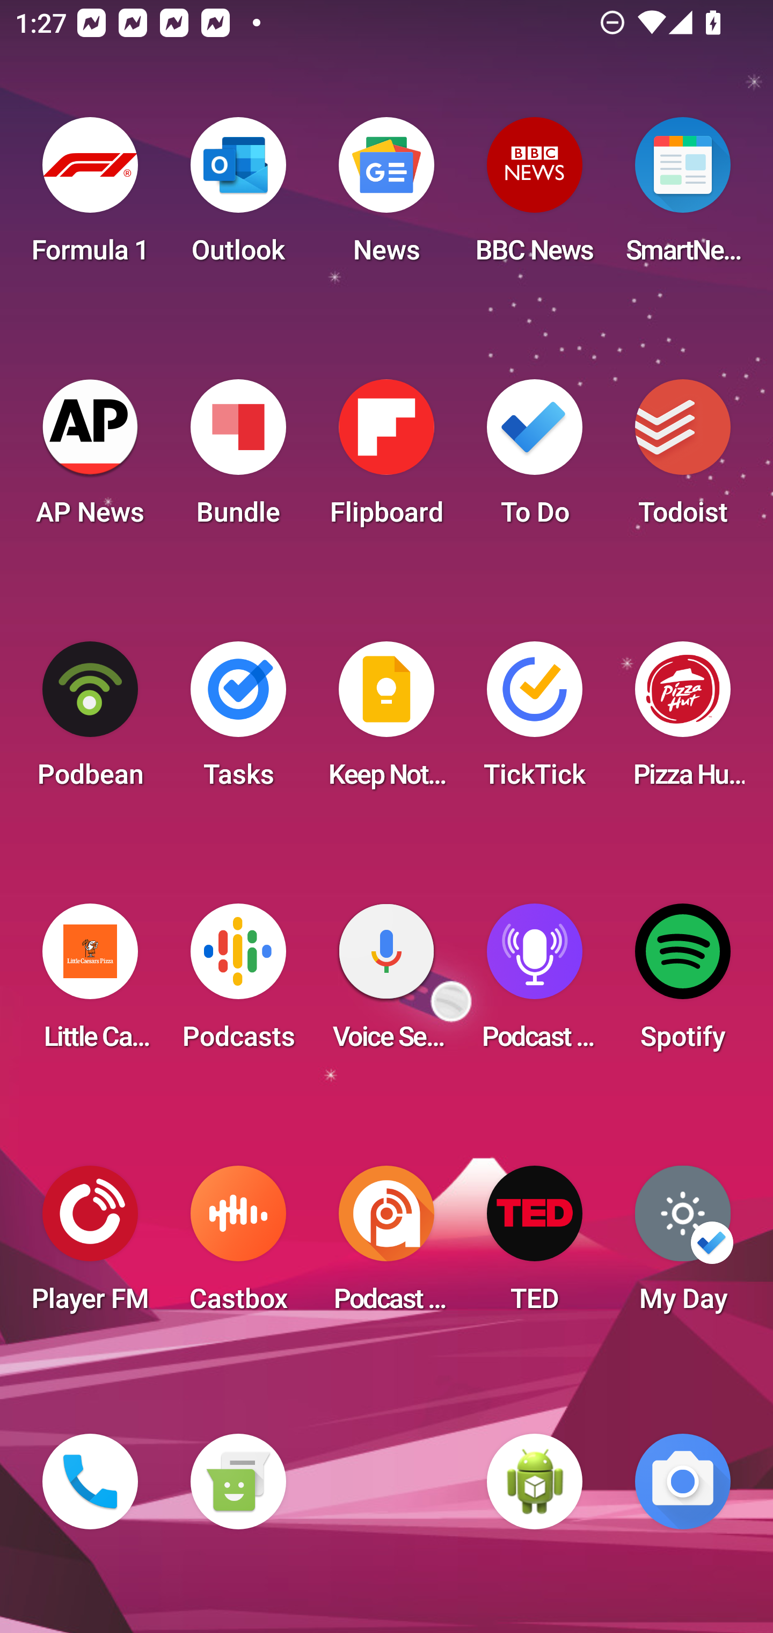 The height and width of the screenshot is (1633, 773). I want to click on Pizza Hut HK & Macau, so click(683, 721).